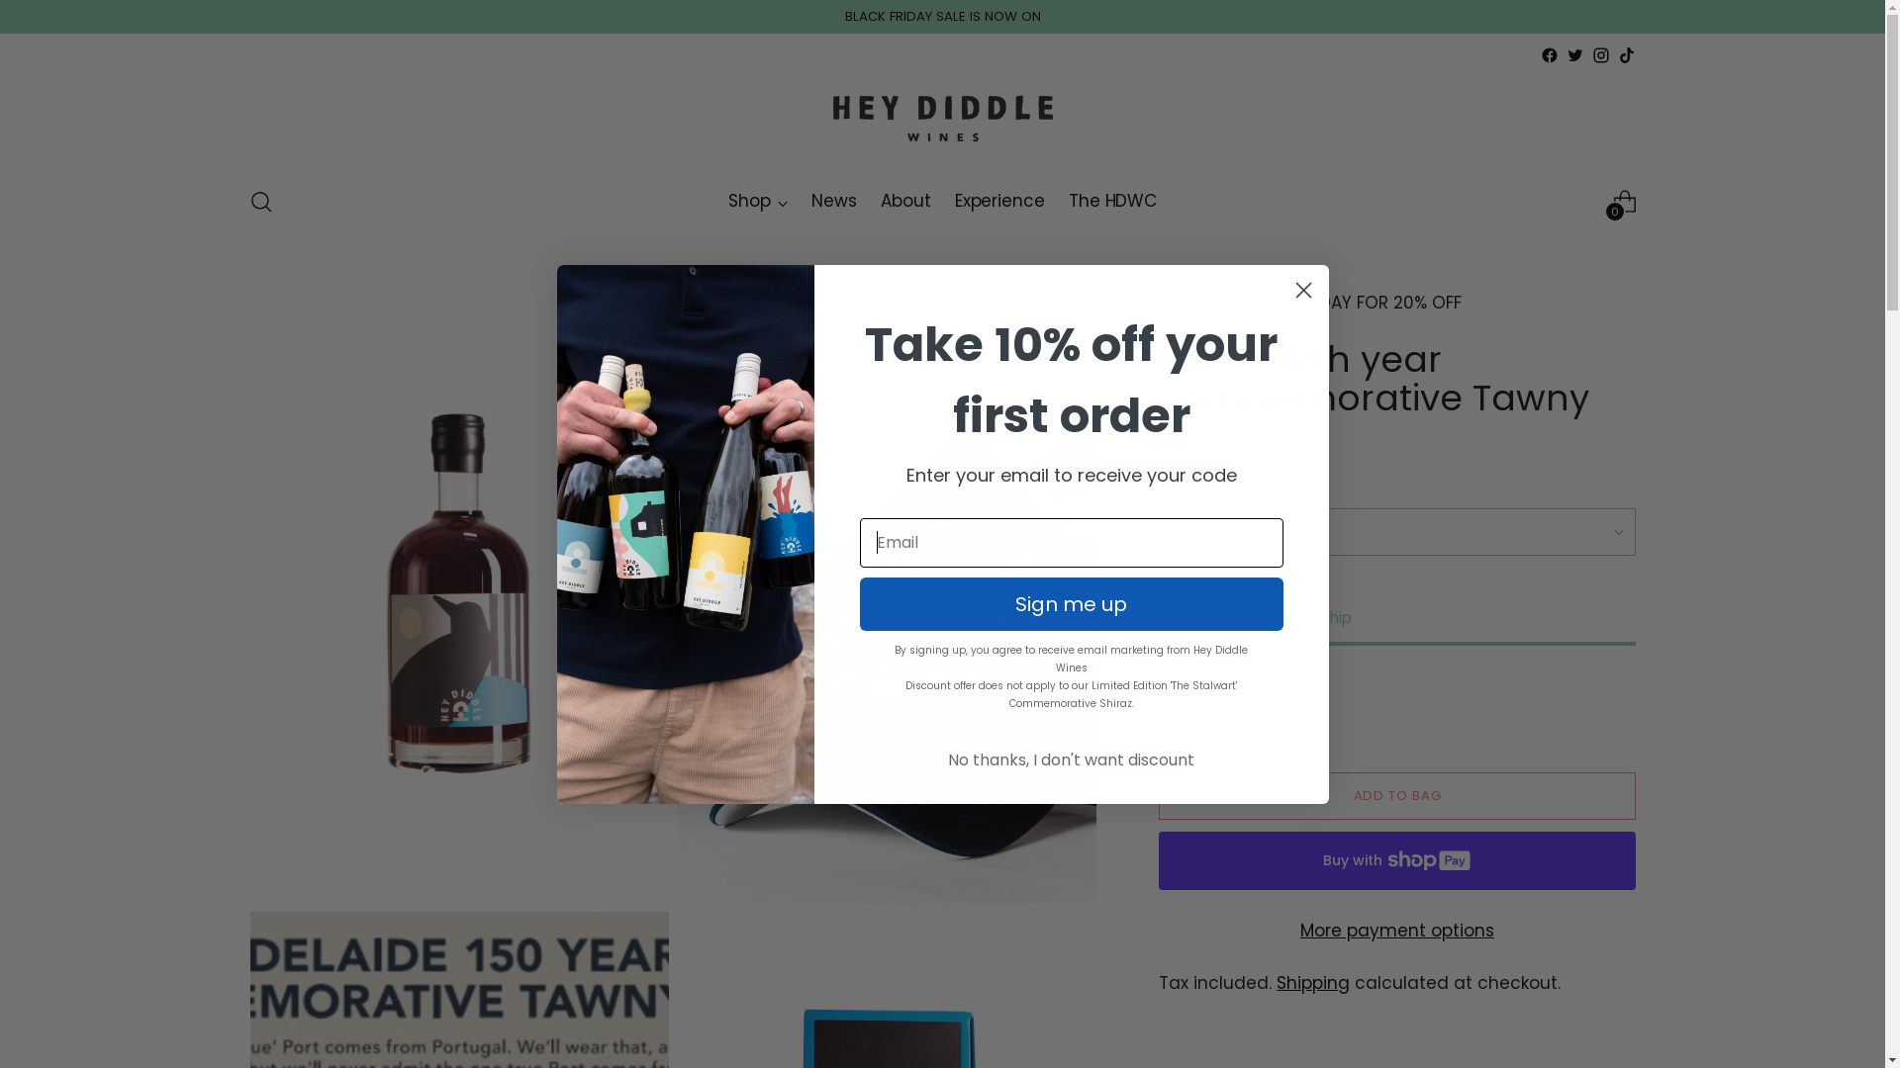  Describe the element at coordinates (1574, 55) in the screenshot. I see `Hey Diddle Wines on Twitter` at that location.